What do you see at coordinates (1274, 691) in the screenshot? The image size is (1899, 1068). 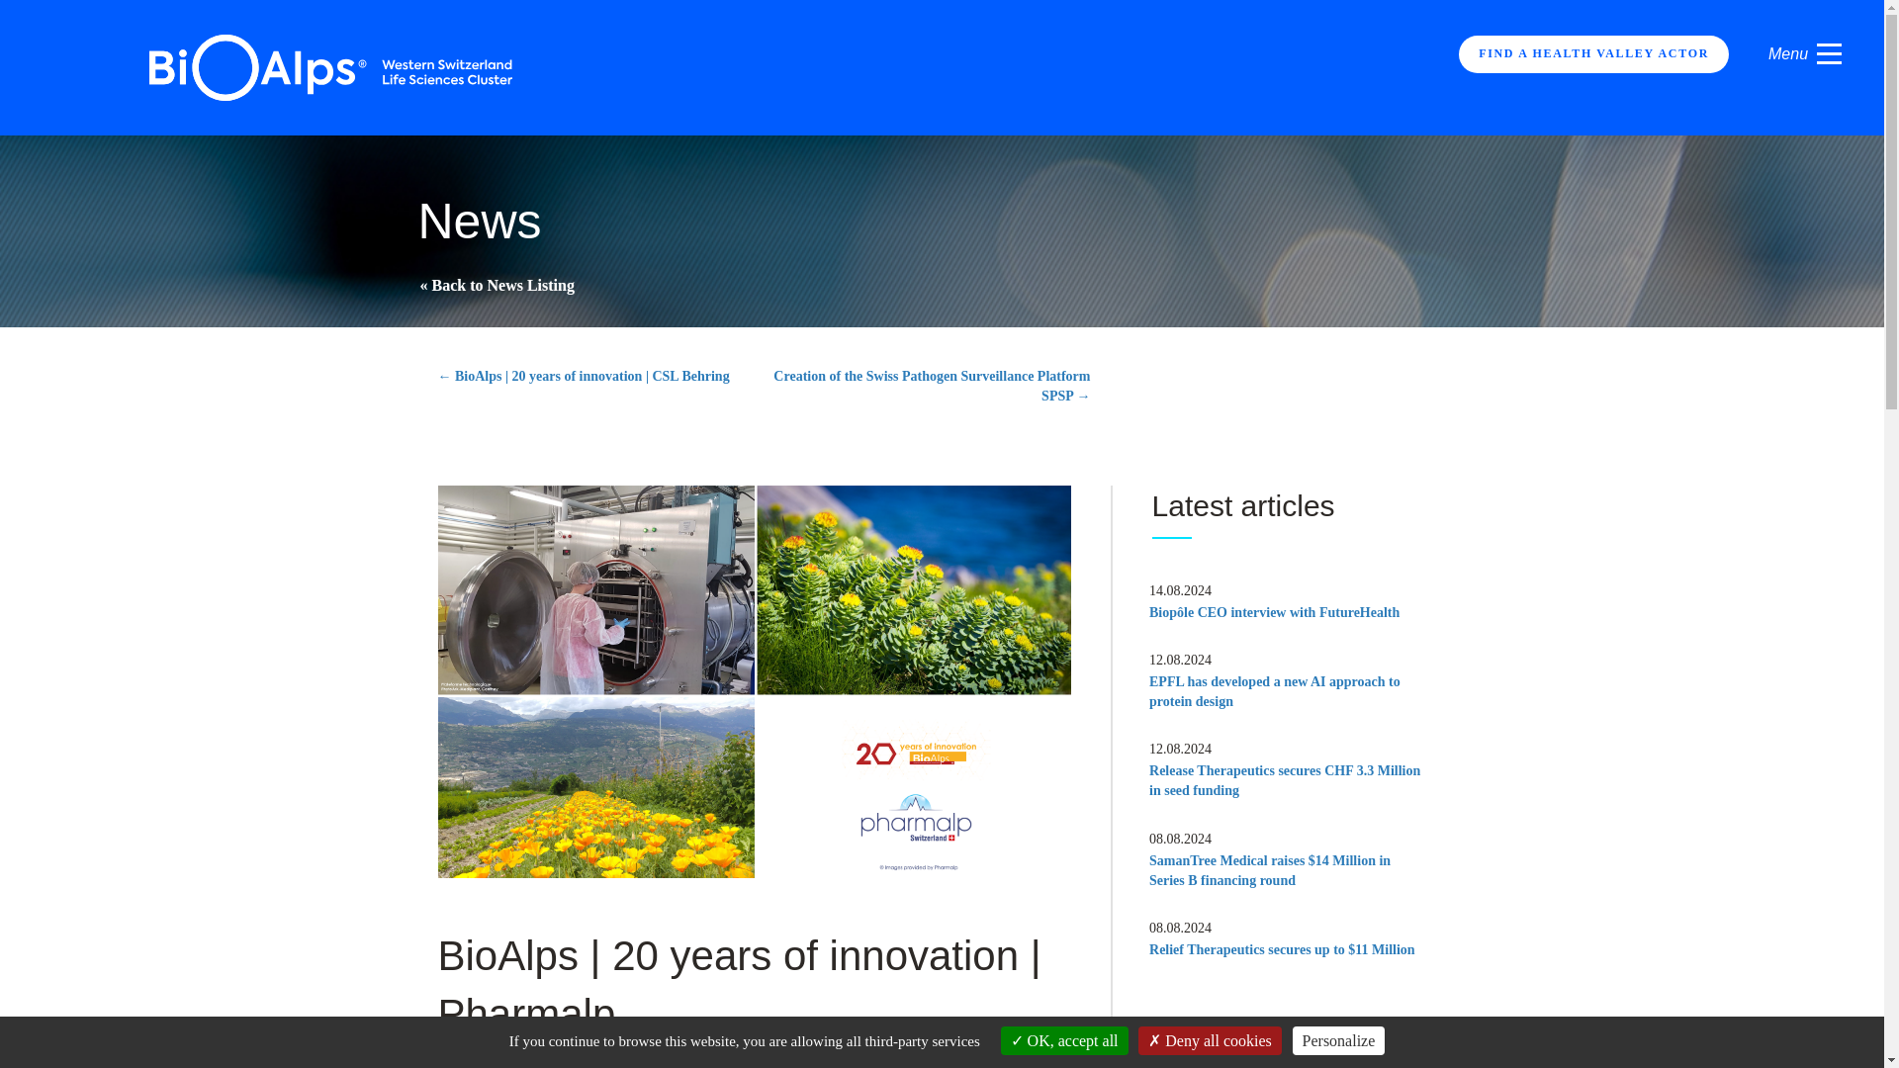 I see `EPFL has developed a new AI approach to protein design` at bounding box center [1274, 691].